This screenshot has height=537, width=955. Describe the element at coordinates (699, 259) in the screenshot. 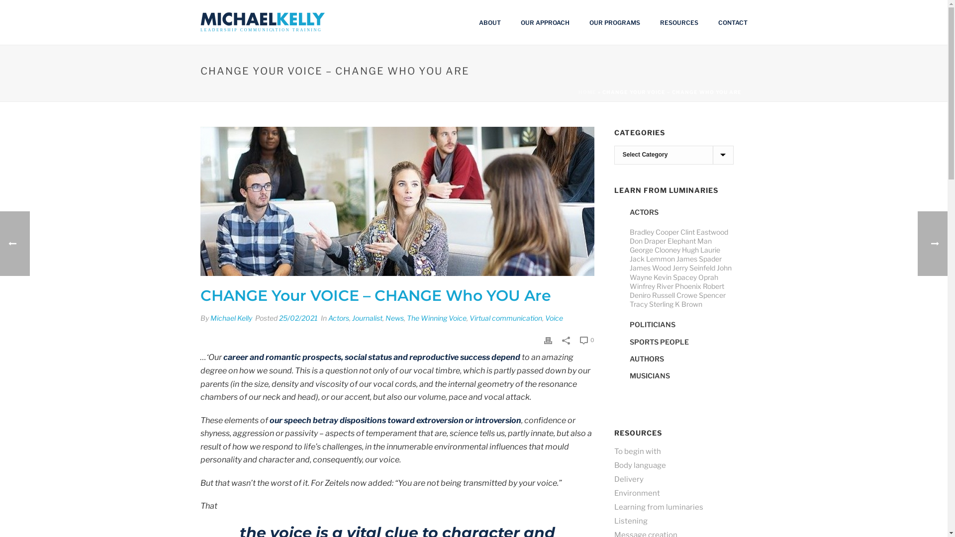

I see `James Spader` at that location.